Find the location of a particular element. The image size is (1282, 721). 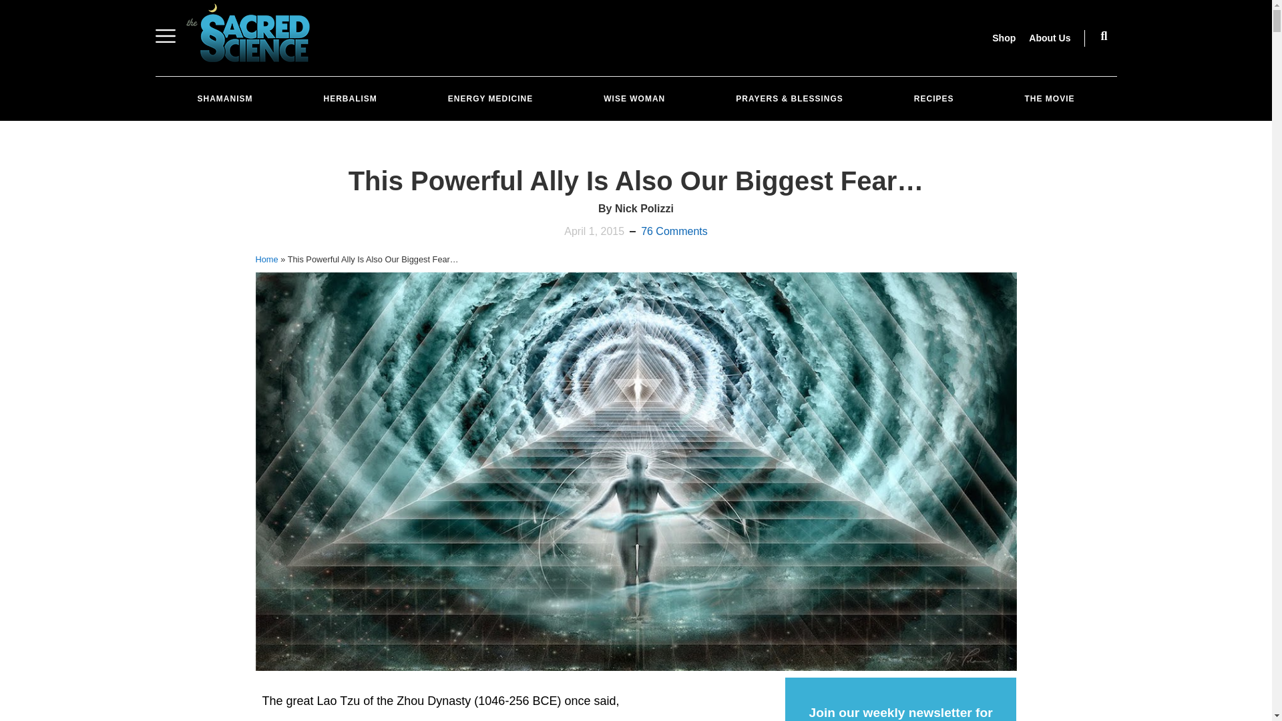

HERBALISM is located at coordinates (349, 99).